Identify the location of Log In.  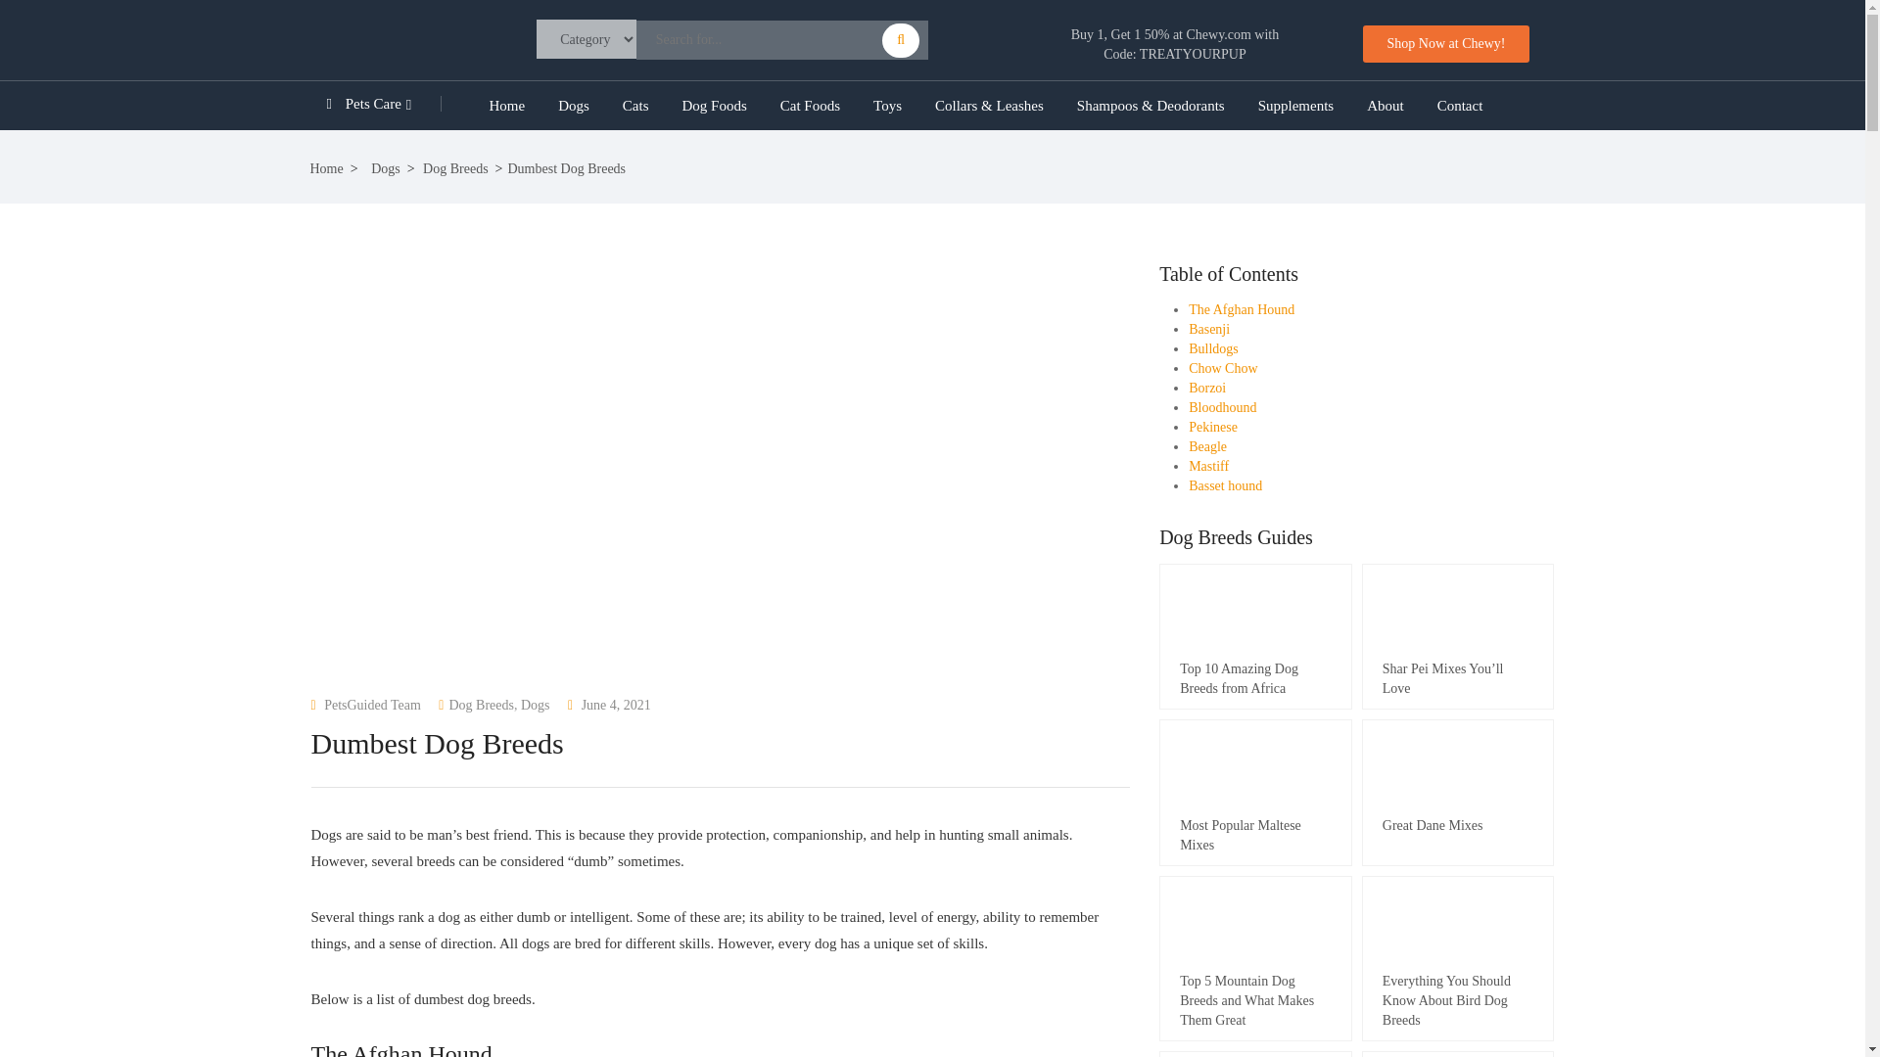
(707, 624).